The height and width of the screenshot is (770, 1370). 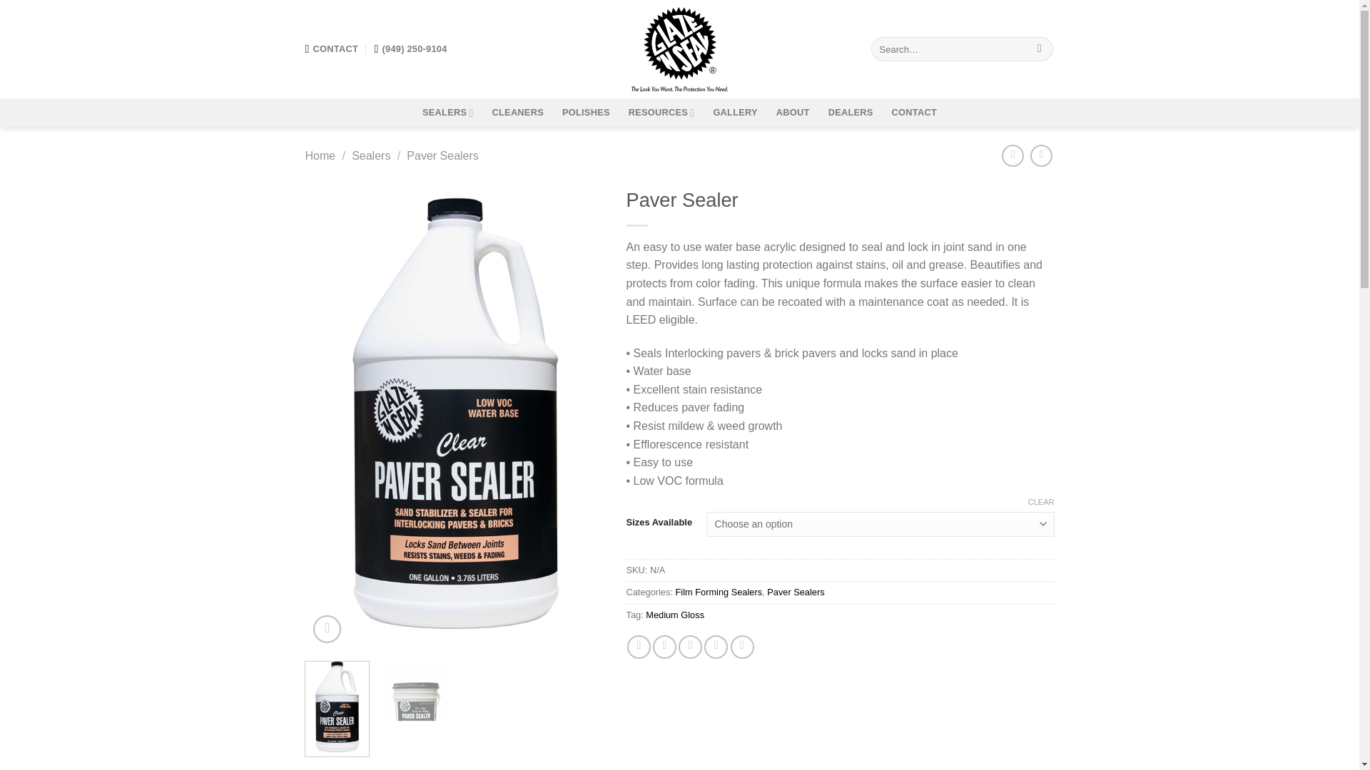 What do you see at coordinates (851, 113) in the screenshot?
I see `DEALERS` at bounding box center [851, 113].